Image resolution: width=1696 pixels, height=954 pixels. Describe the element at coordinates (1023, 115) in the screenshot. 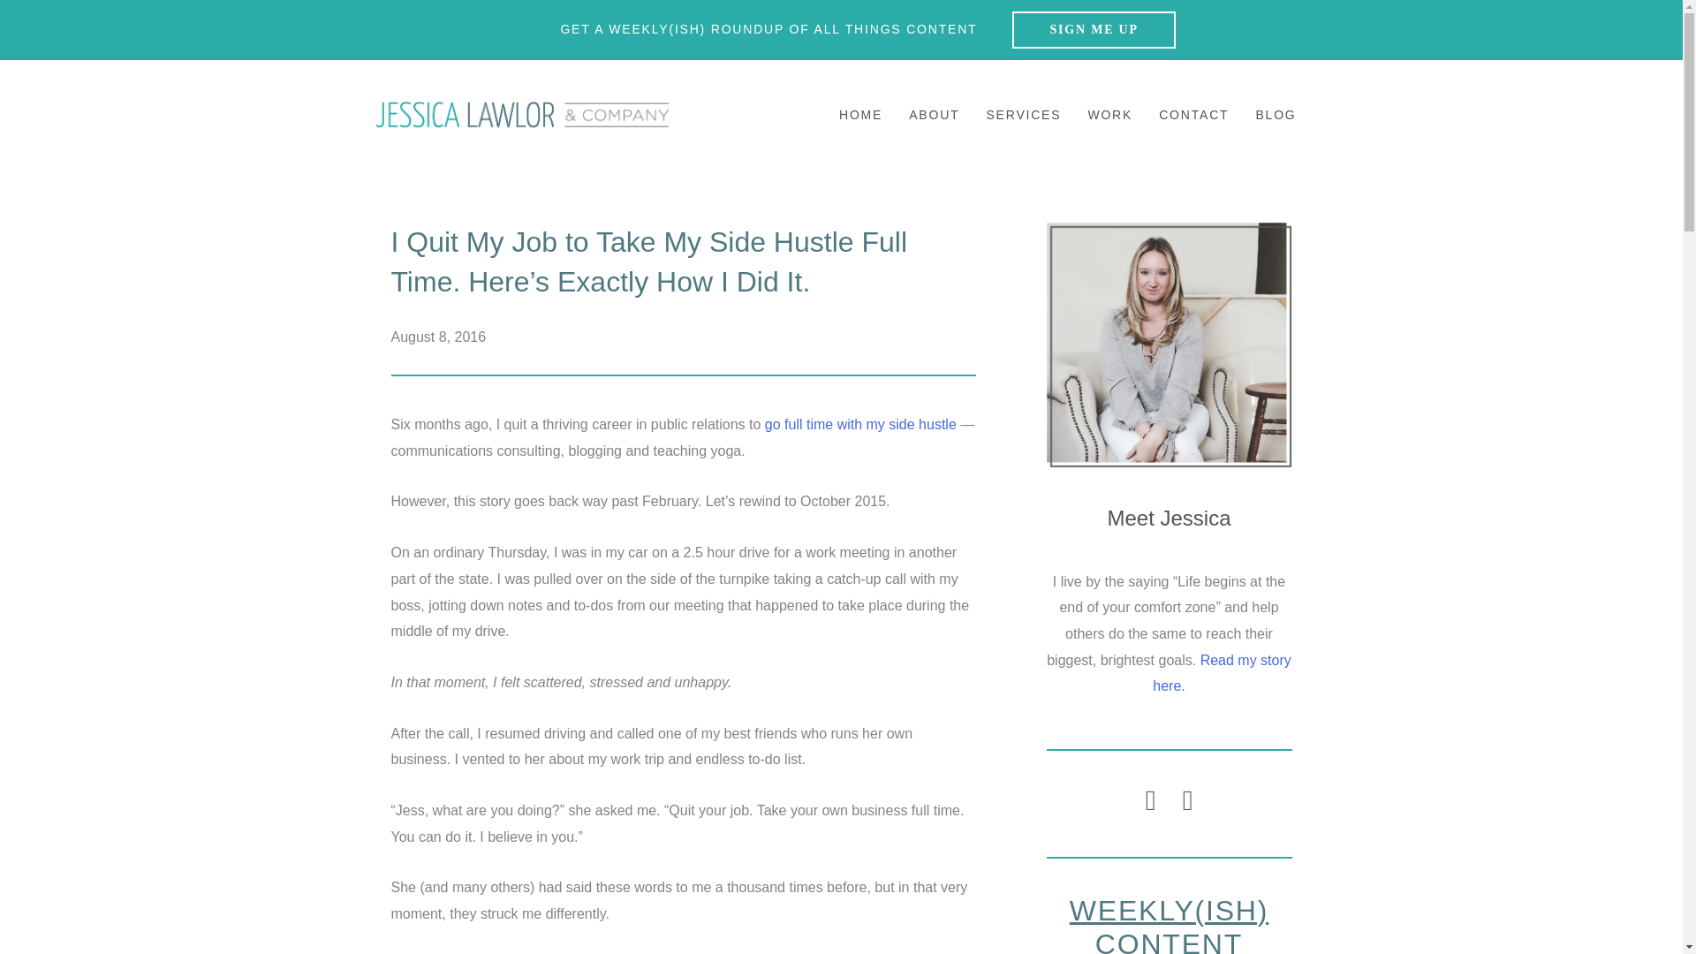

I see `SERVICES` at that location.